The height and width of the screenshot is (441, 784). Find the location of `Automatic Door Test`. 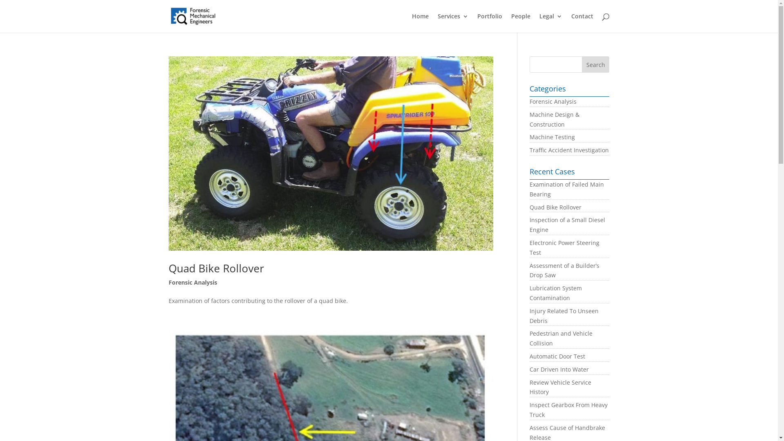

Automatic Door Test is located at coordinates (557, 356).